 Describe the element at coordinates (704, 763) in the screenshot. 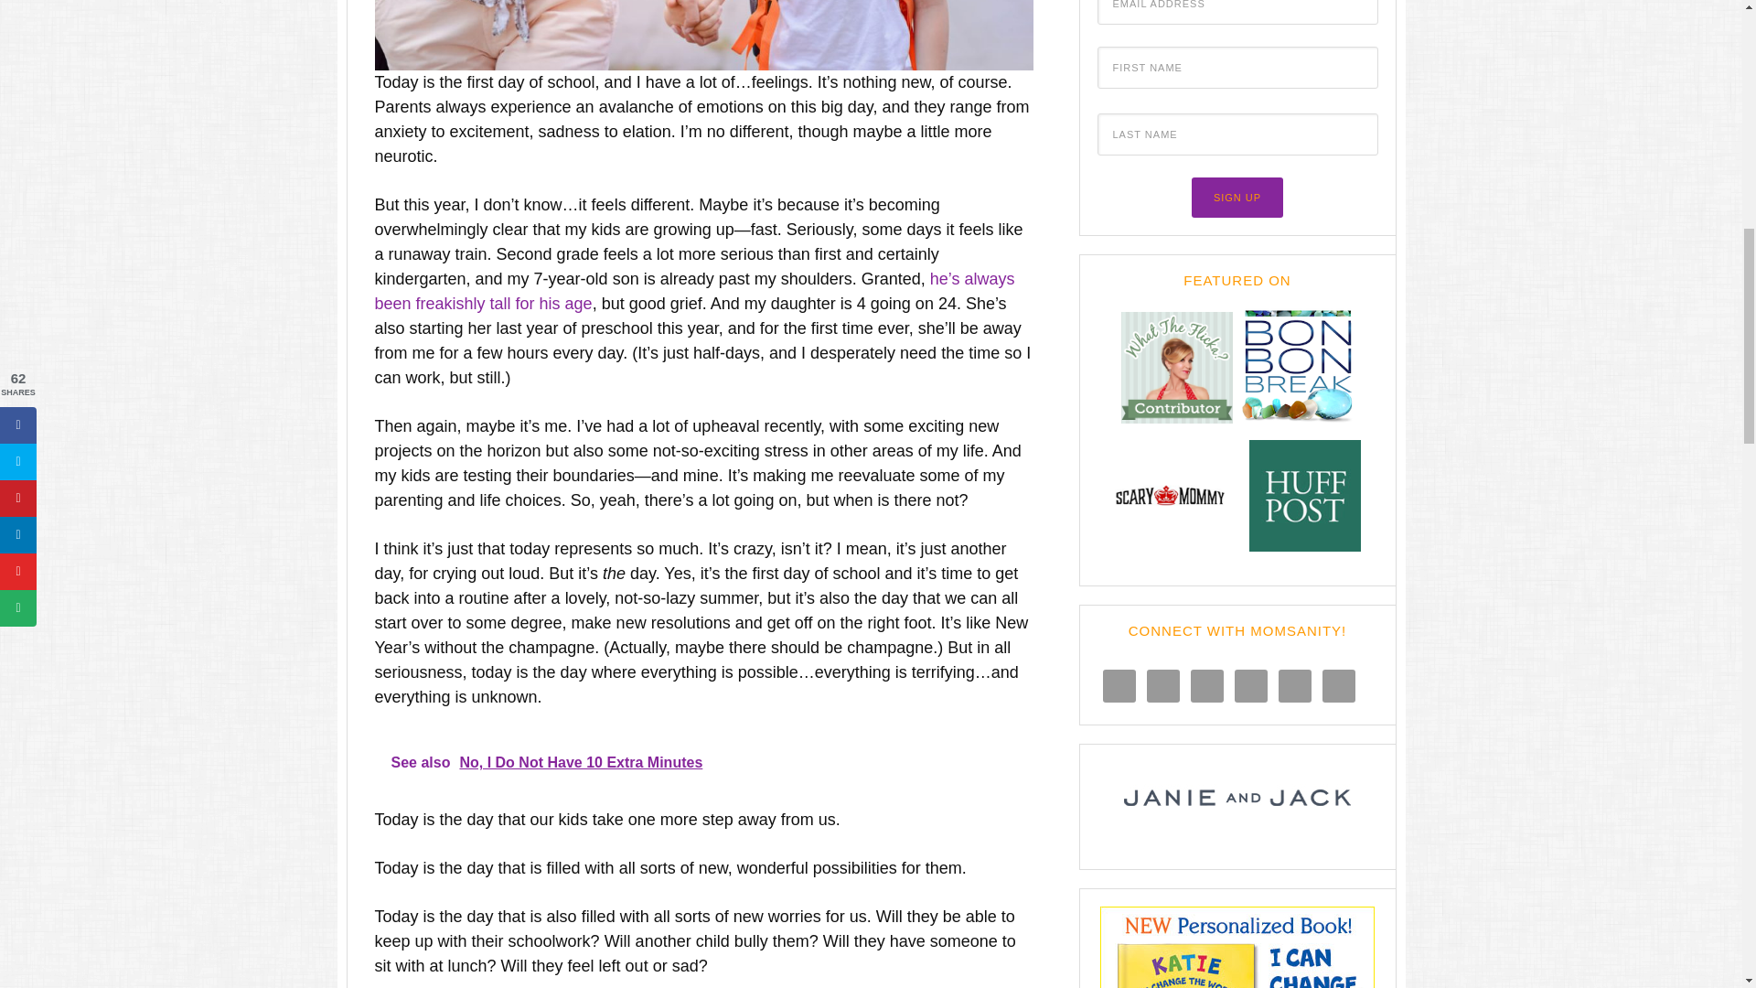

I see `See also  No, I Do Not Have 10 Extra Minutes` at that location.